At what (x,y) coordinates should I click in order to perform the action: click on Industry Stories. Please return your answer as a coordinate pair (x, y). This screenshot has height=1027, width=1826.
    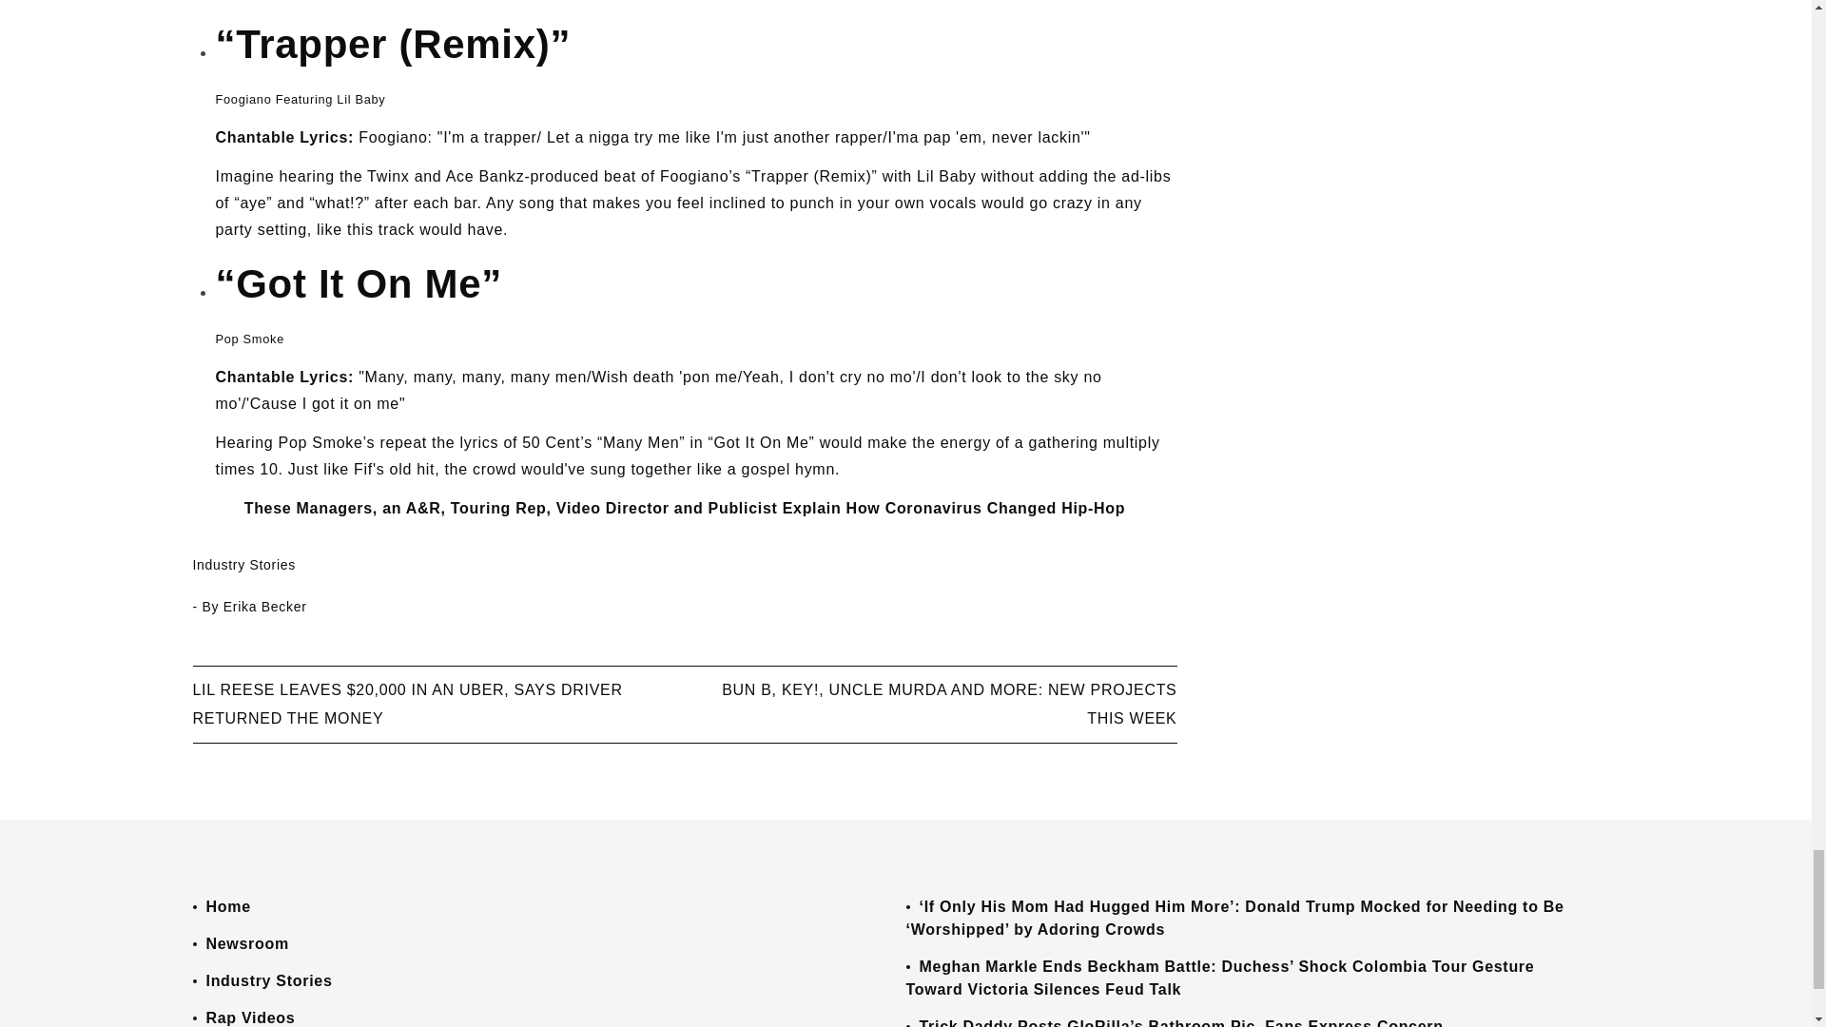
    Looking at the image, I should click on (243, 565).